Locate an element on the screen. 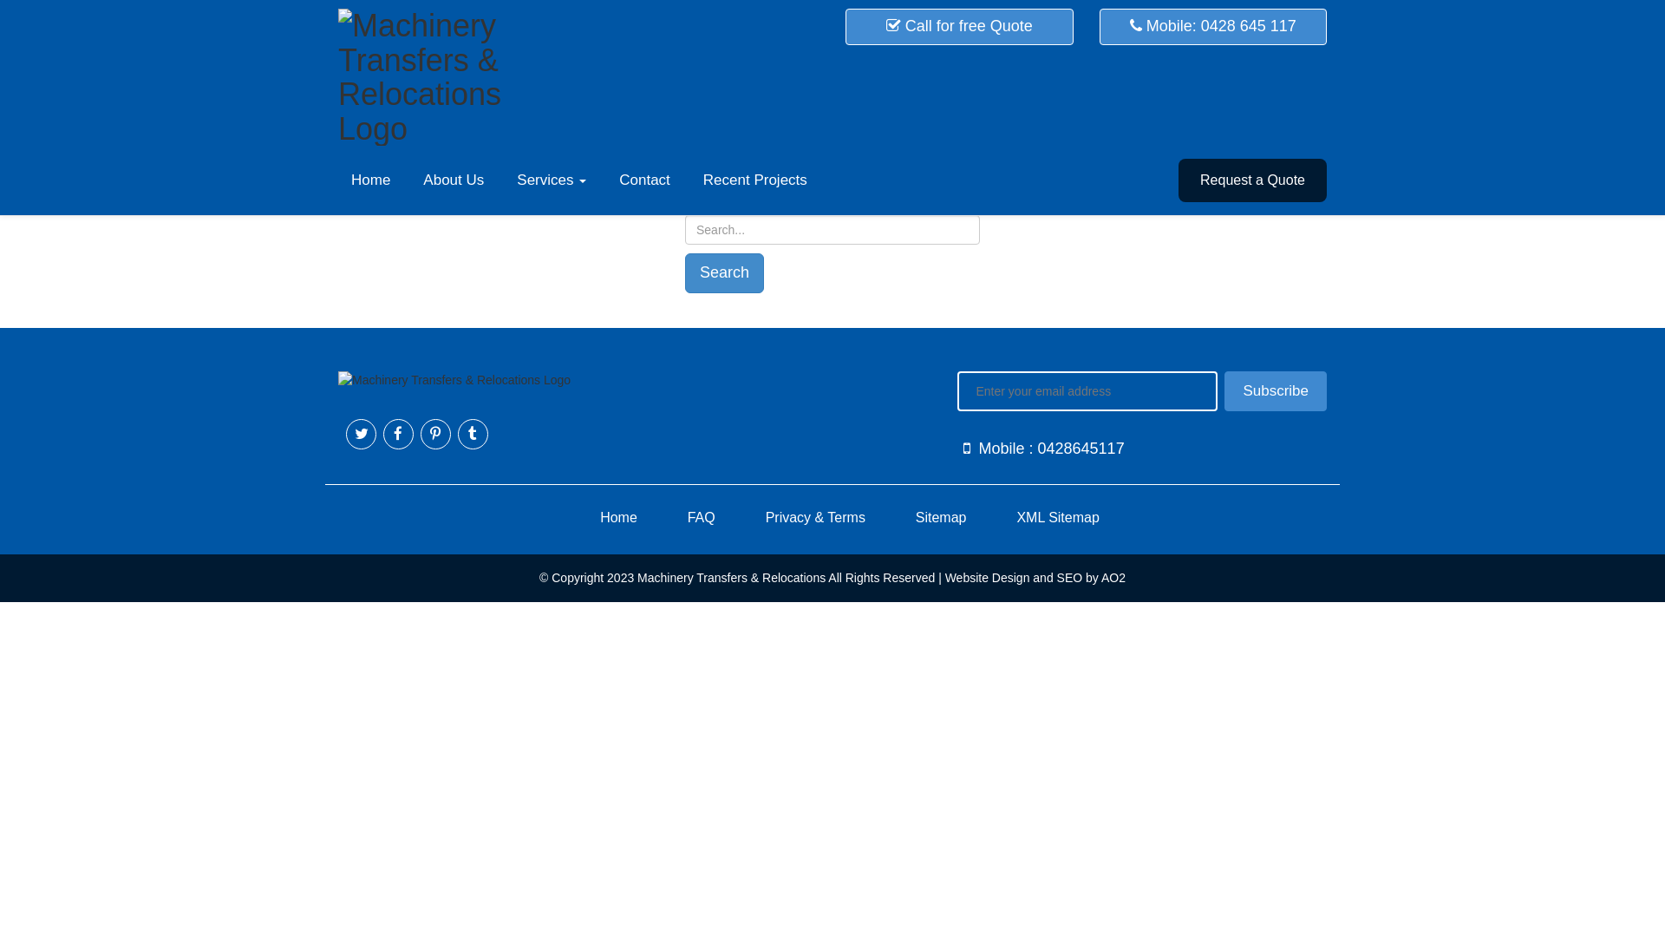  Search is located at coordinates (725, 273).